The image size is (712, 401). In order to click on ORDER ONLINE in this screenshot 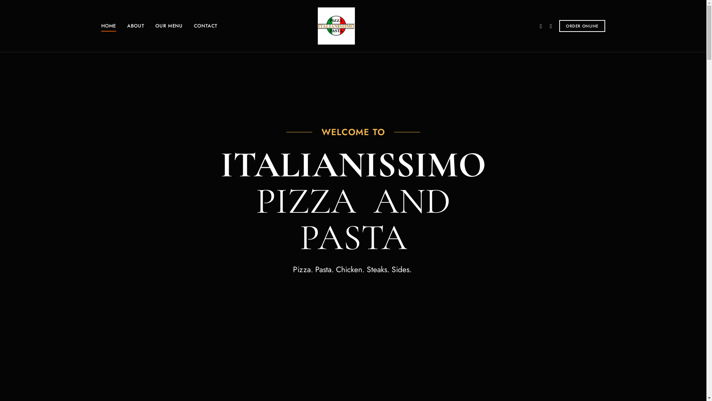, I will do `click(582, 26)`.